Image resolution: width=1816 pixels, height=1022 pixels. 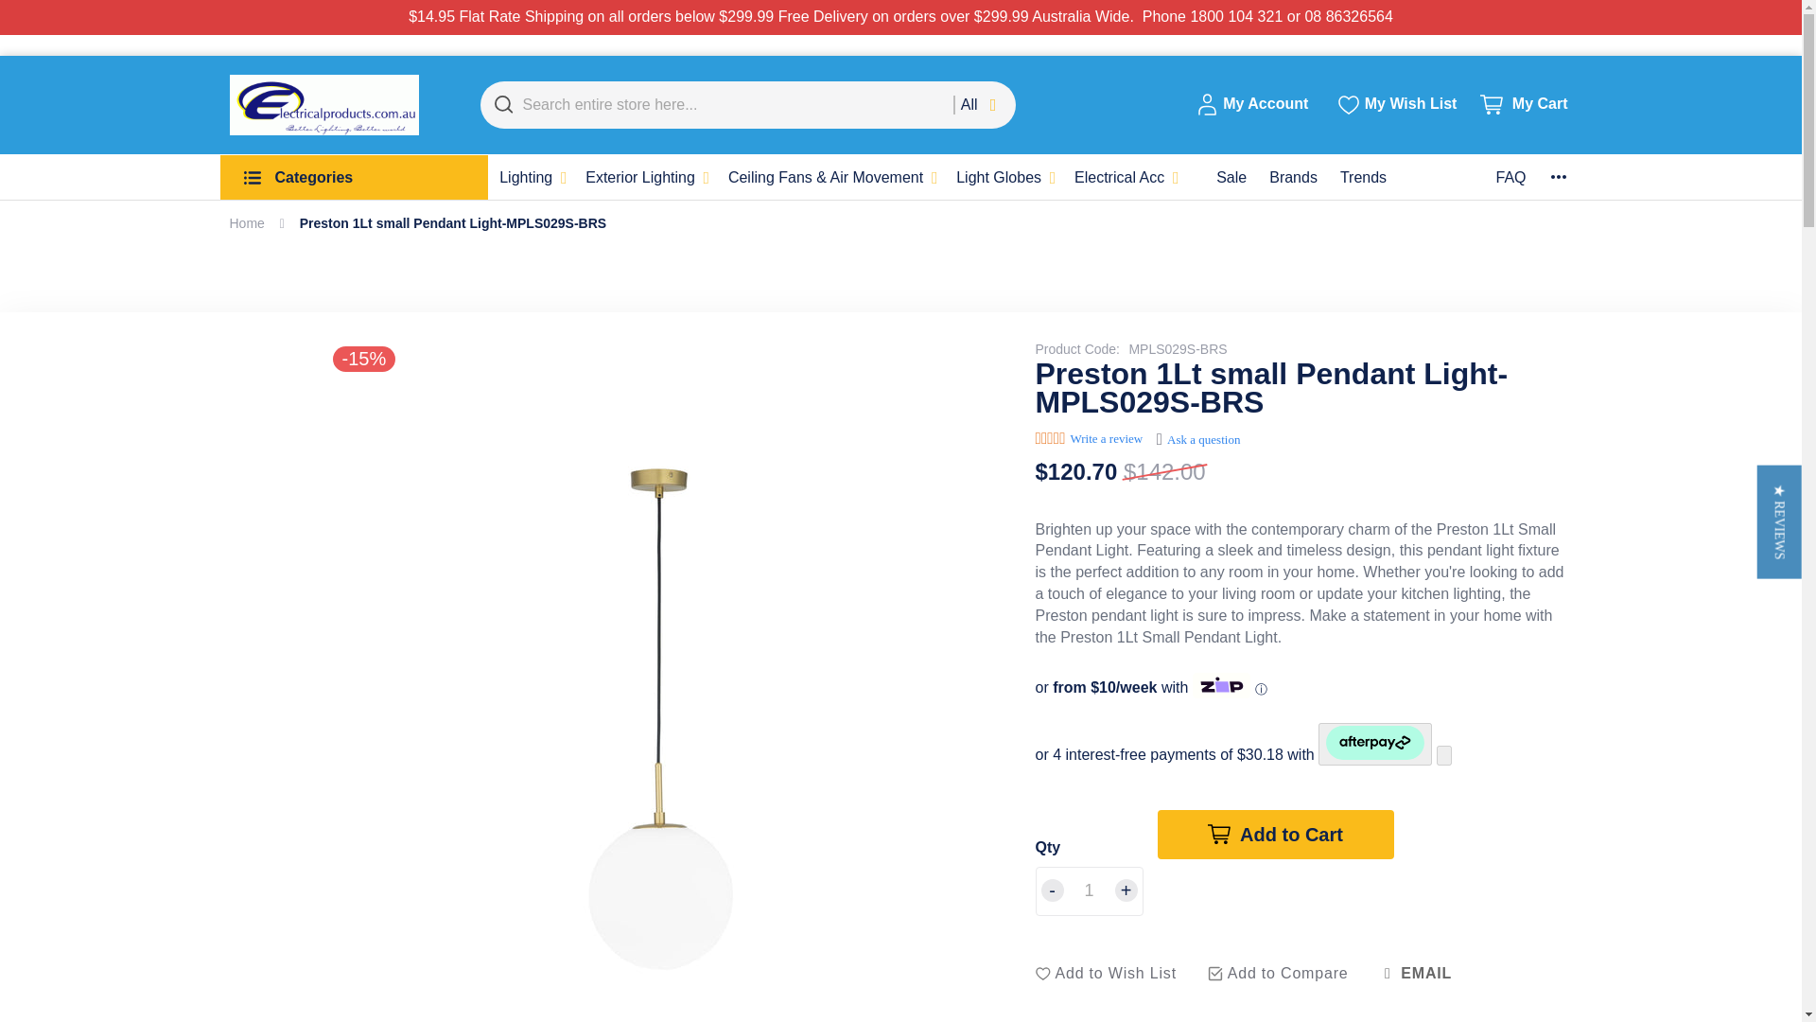 What do you see at coordinates (354, 177) in the screenshot?
I see `Categories` at bounding box center [354, 177].